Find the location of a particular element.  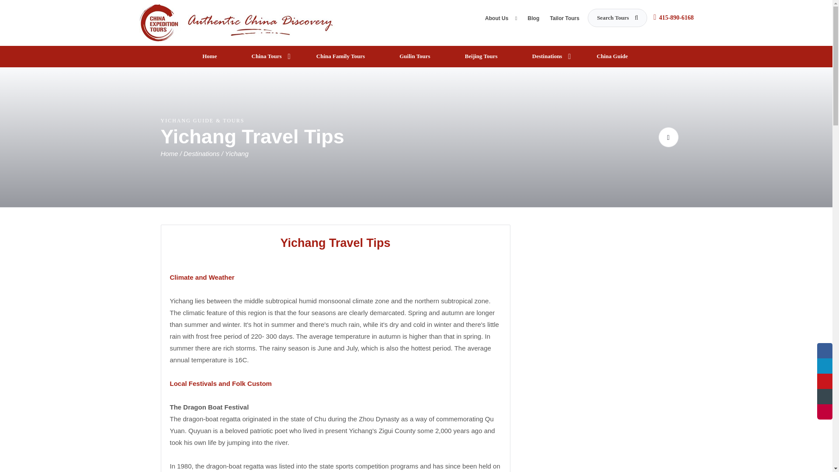

About Us is located at coordinates (501, 20).